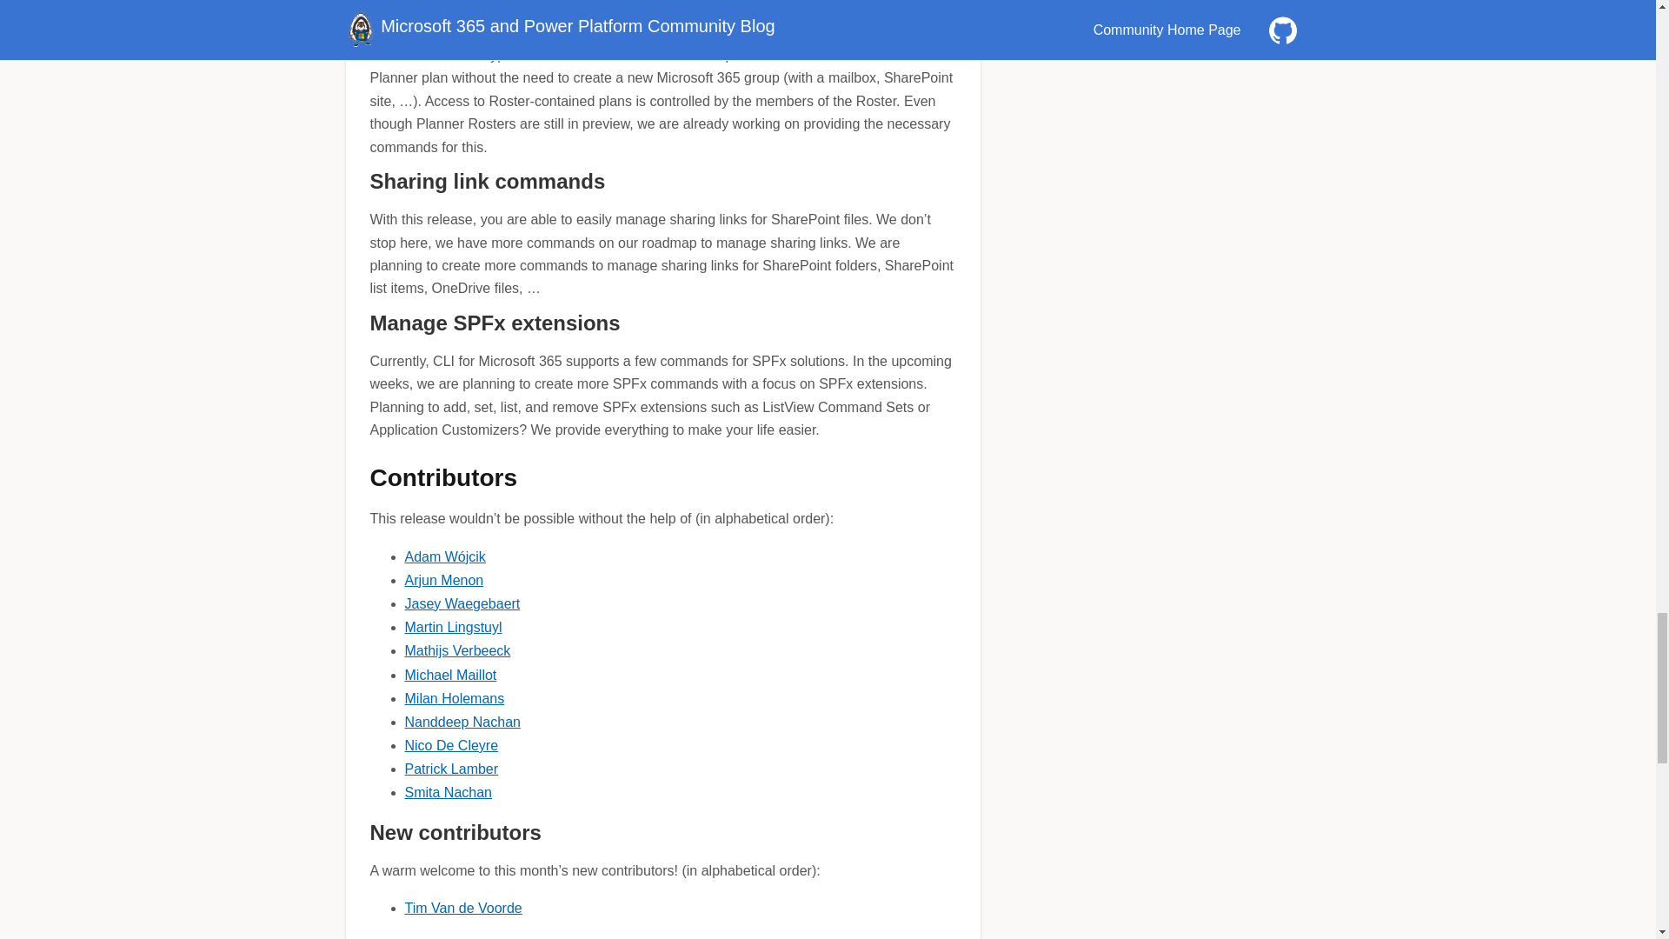 This screenshot has width=1669, height=939. What do you see at coordinates (462, 603) in the screenshot?
I see `Jasey Waegebaert` at bounding box center [462, 603].